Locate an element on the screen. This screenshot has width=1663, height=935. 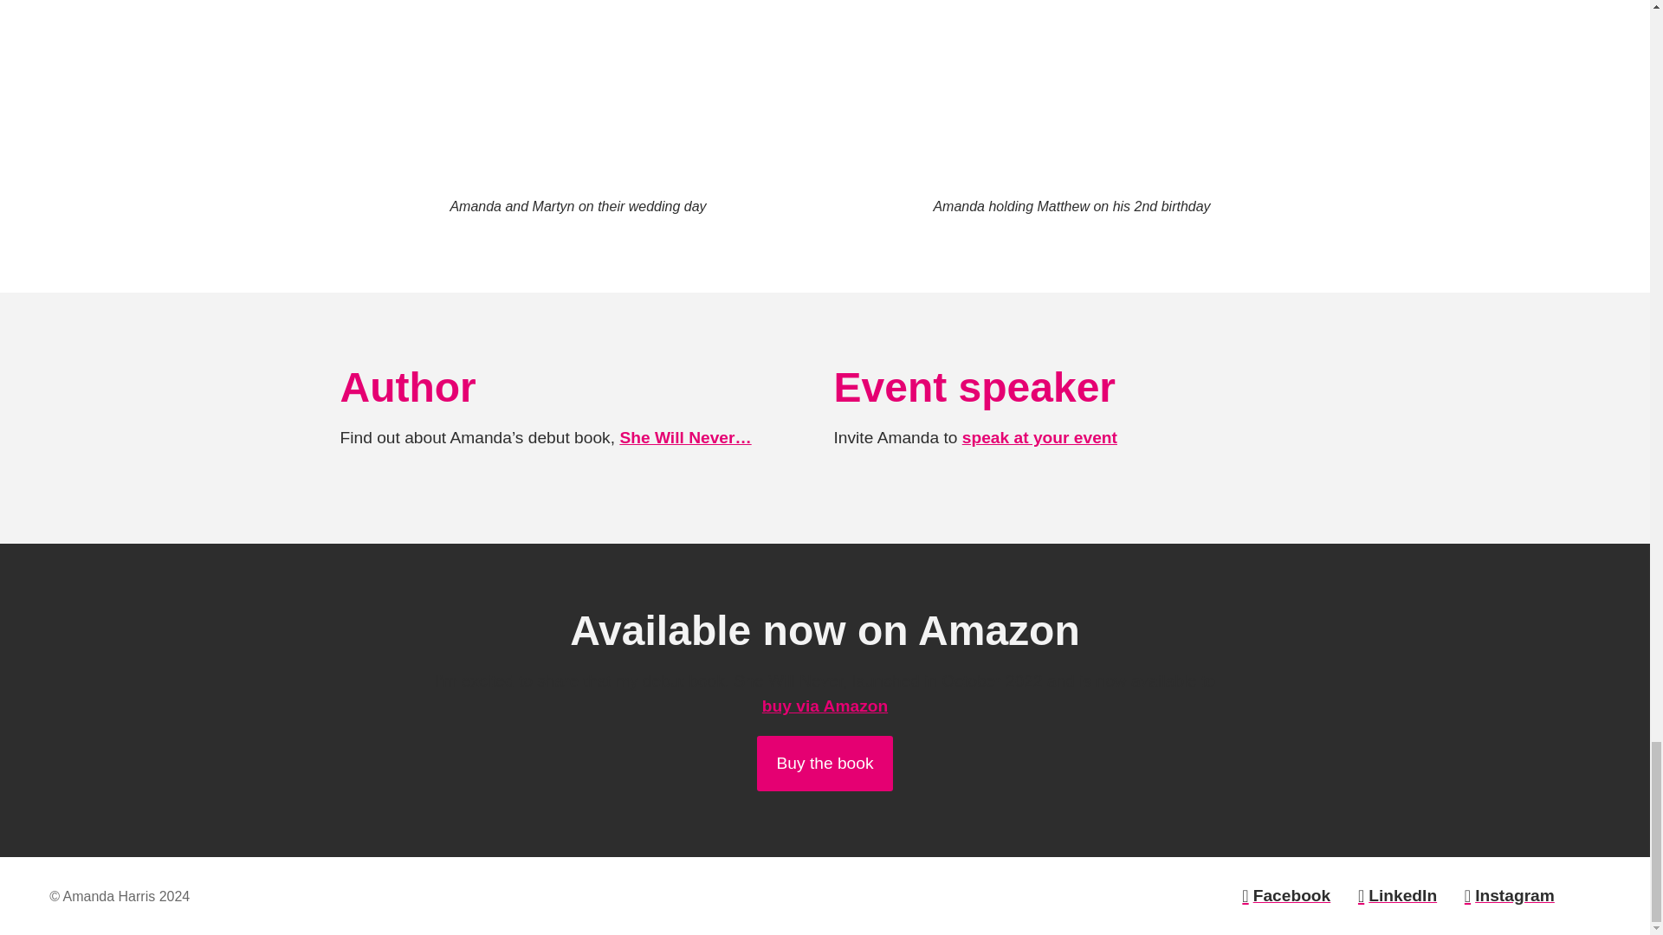
Read about my debut book is located at coordinates (684, 437).